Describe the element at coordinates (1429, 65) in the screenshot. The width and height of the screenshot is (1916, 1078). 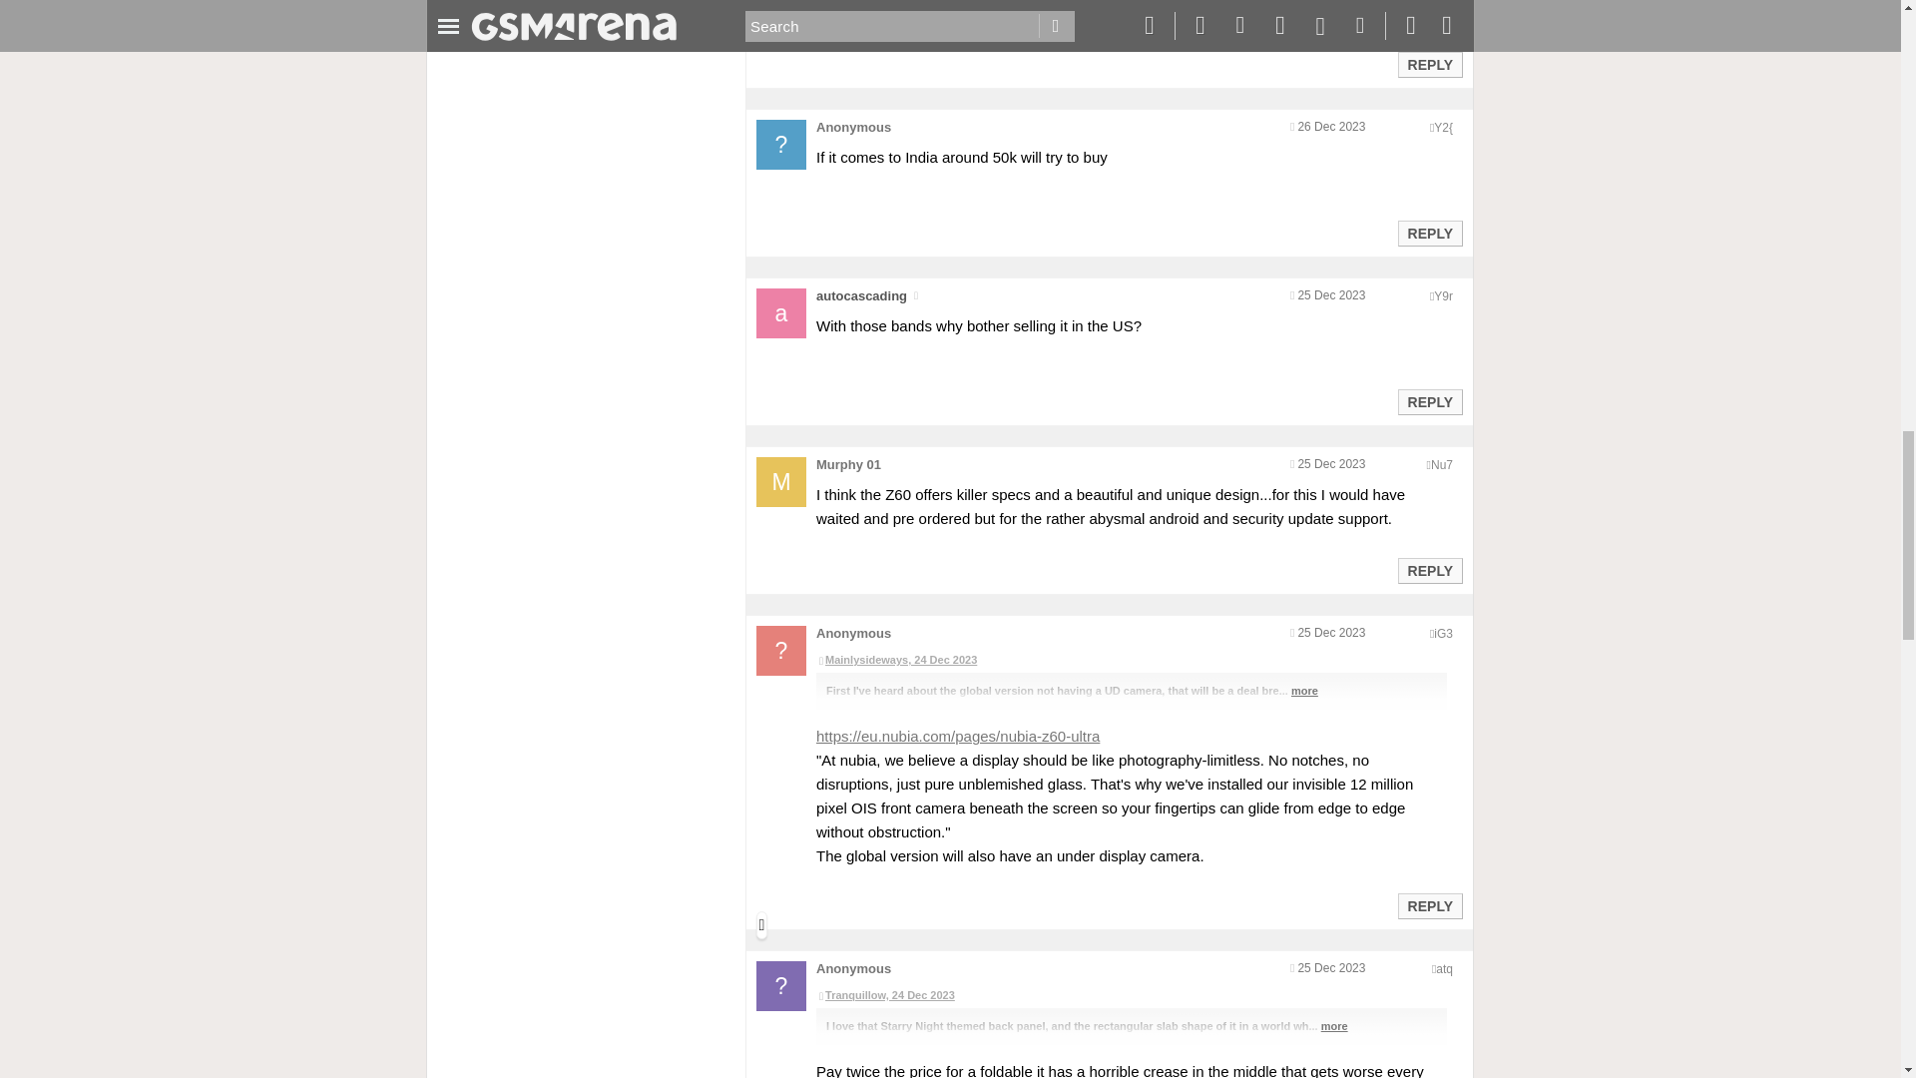
I see `Reply to this post` at that location.